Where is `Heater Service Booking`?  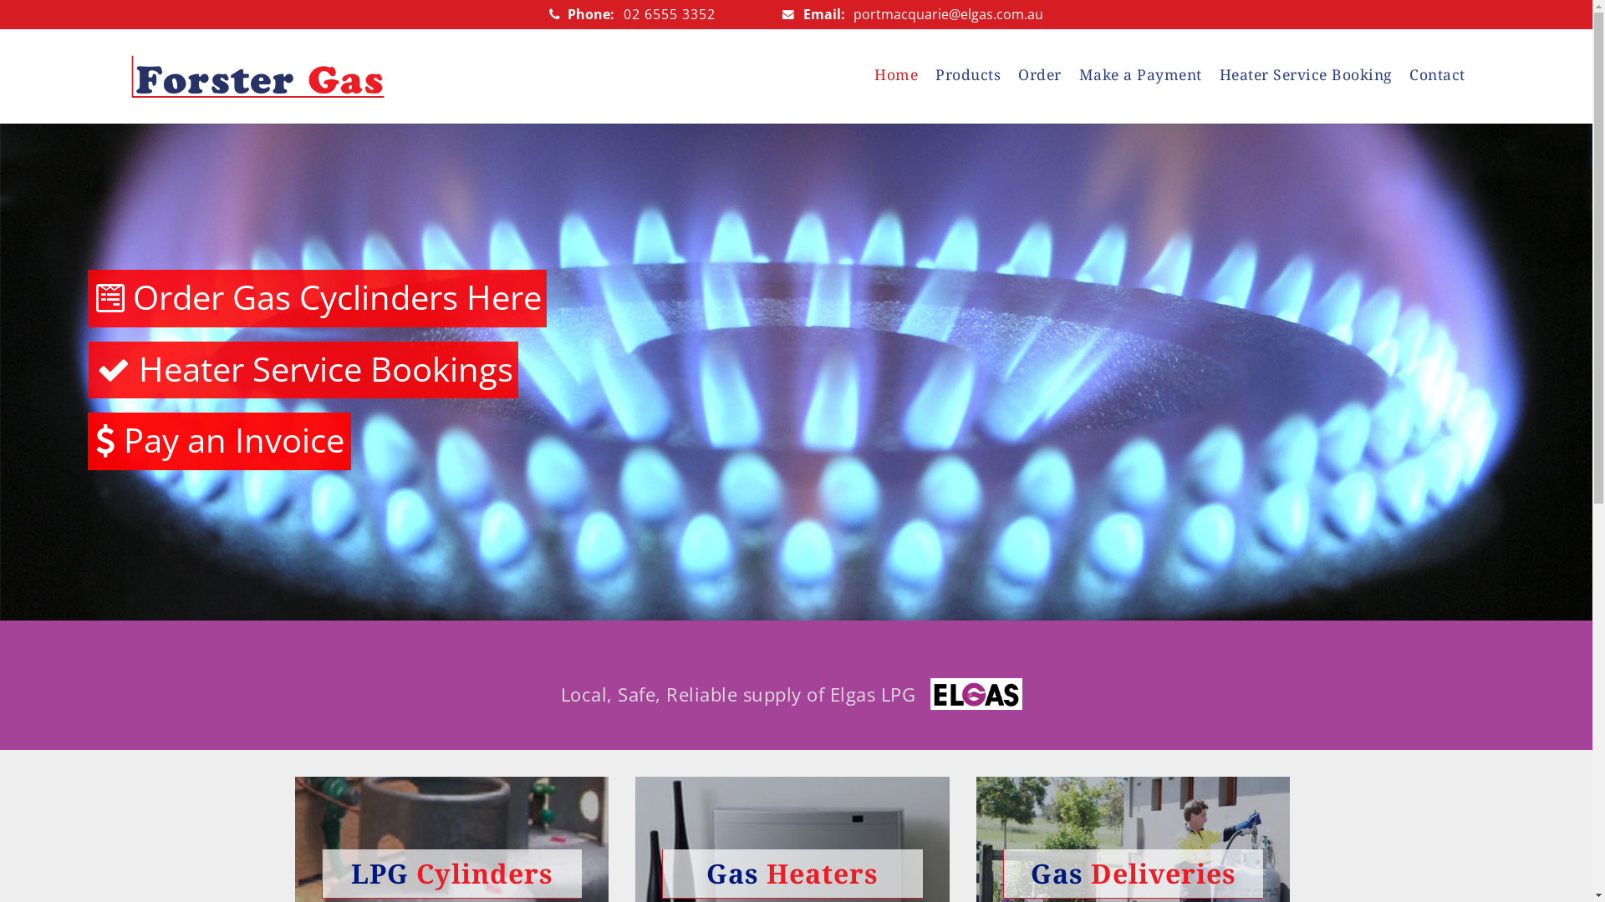 Heater Service Booking is located at coordinates (1306, 77).